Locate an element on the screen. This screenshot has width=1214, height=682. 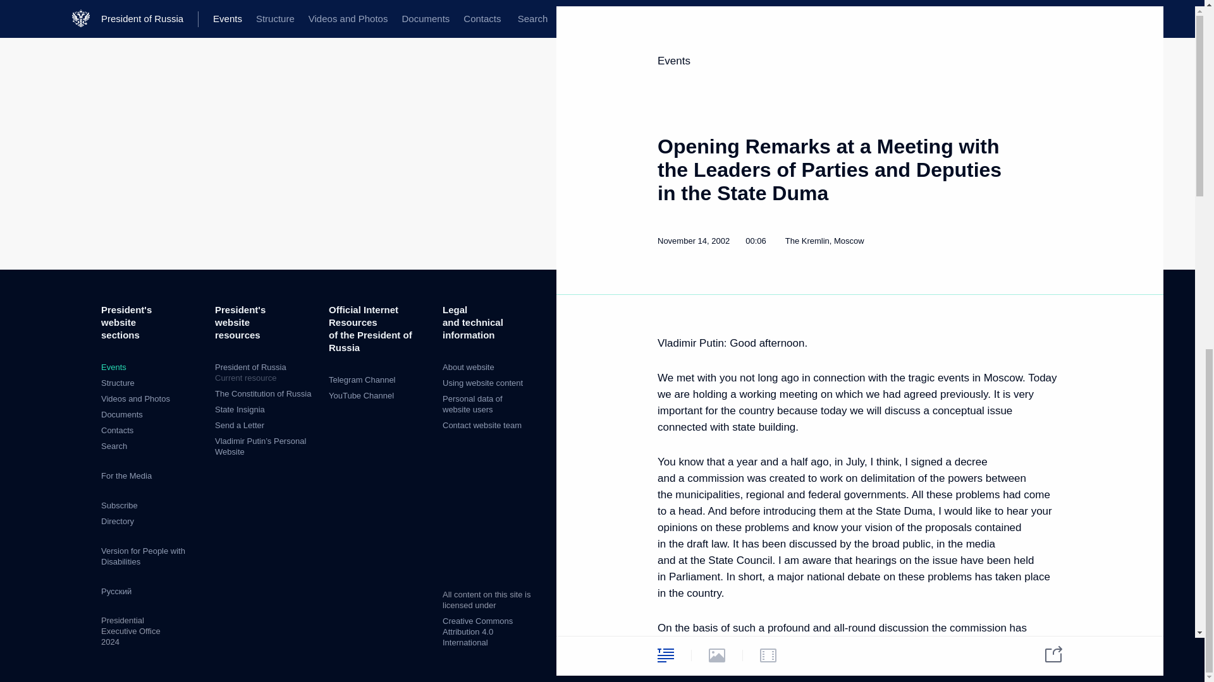
Personal data of website users is located at coordinates (472, 404).